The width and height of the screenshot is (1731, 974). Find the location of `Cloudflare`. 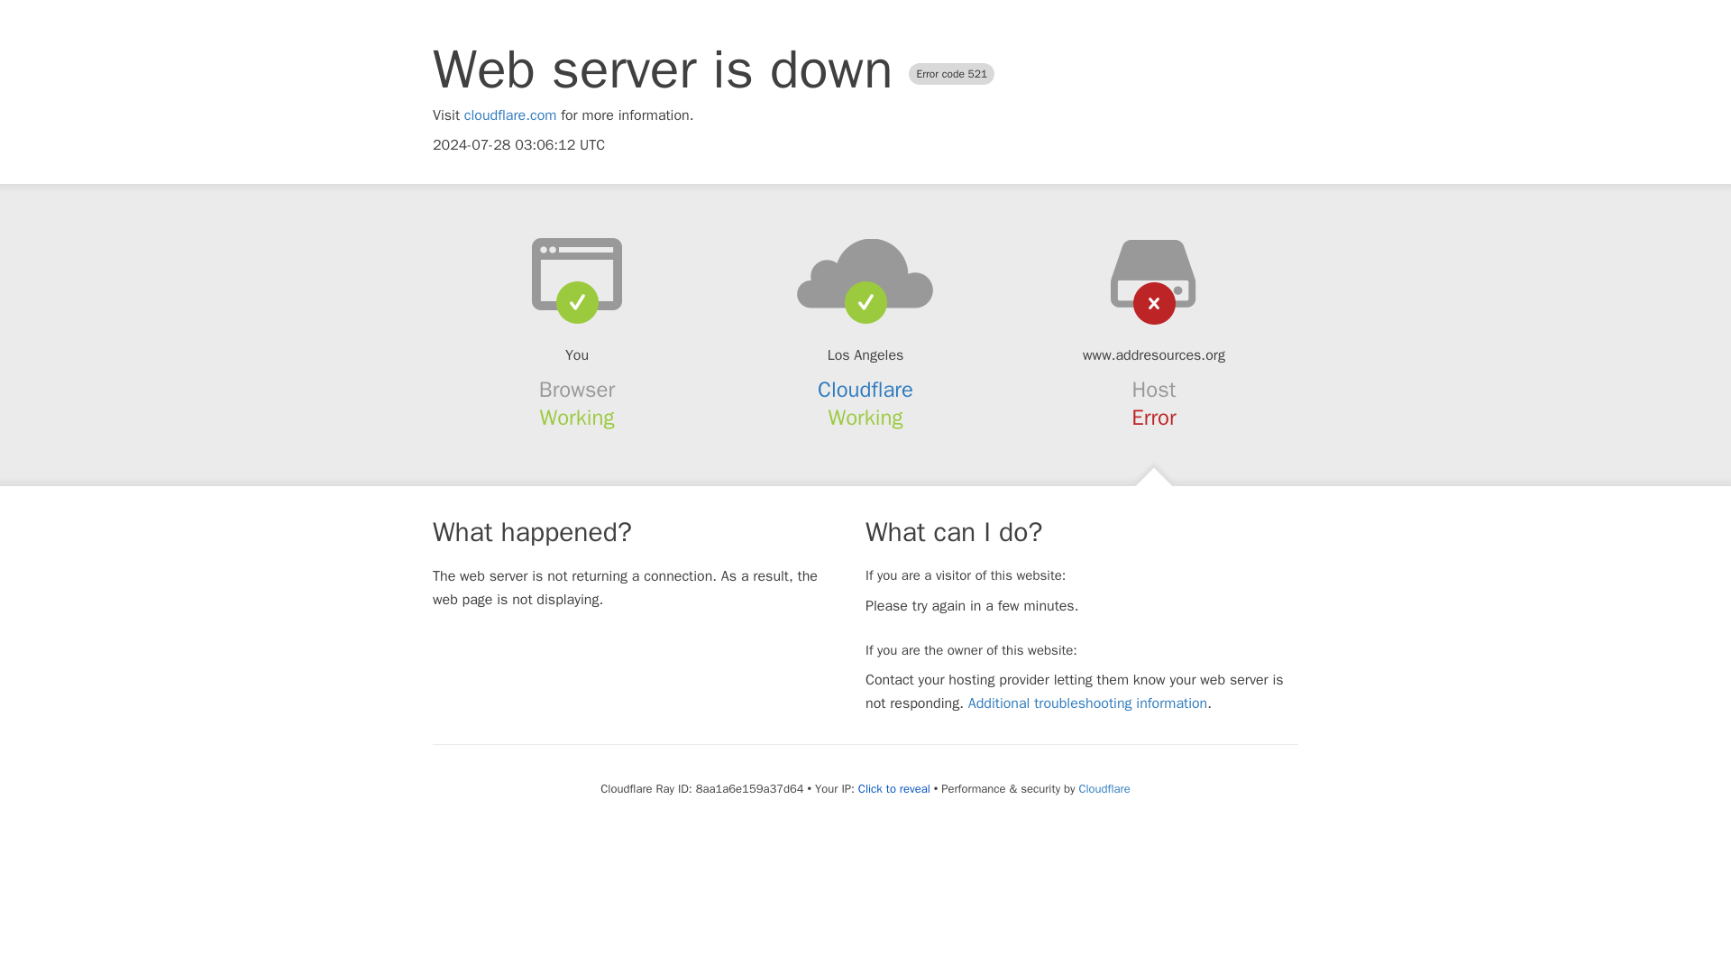

Cloudflare is located at coordinates (1104, 788).